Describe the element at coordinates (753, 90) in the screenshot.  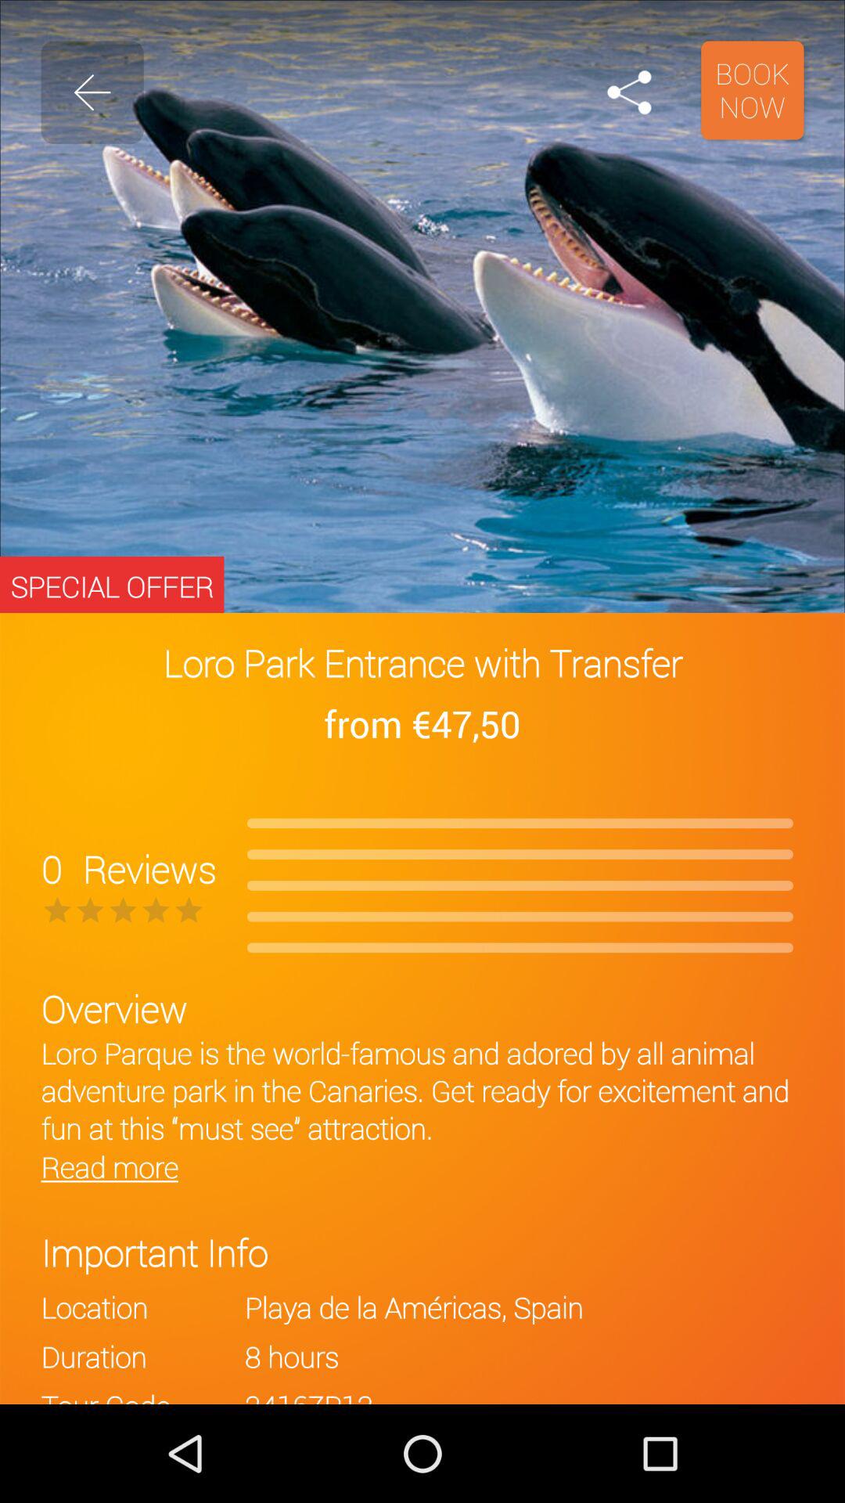
I see `swipe until book now` at that location.